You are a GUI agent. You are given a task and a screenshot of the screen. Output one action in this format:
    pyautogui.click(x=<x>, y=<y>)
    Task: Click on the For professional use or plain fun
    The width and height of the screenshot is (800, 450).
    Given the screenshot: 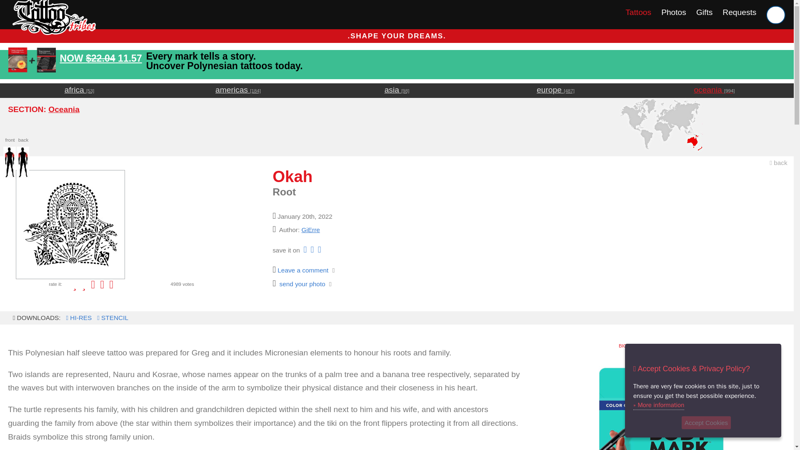 What is the action you would take?
    pyautogui.click(x=661, y=401)
    